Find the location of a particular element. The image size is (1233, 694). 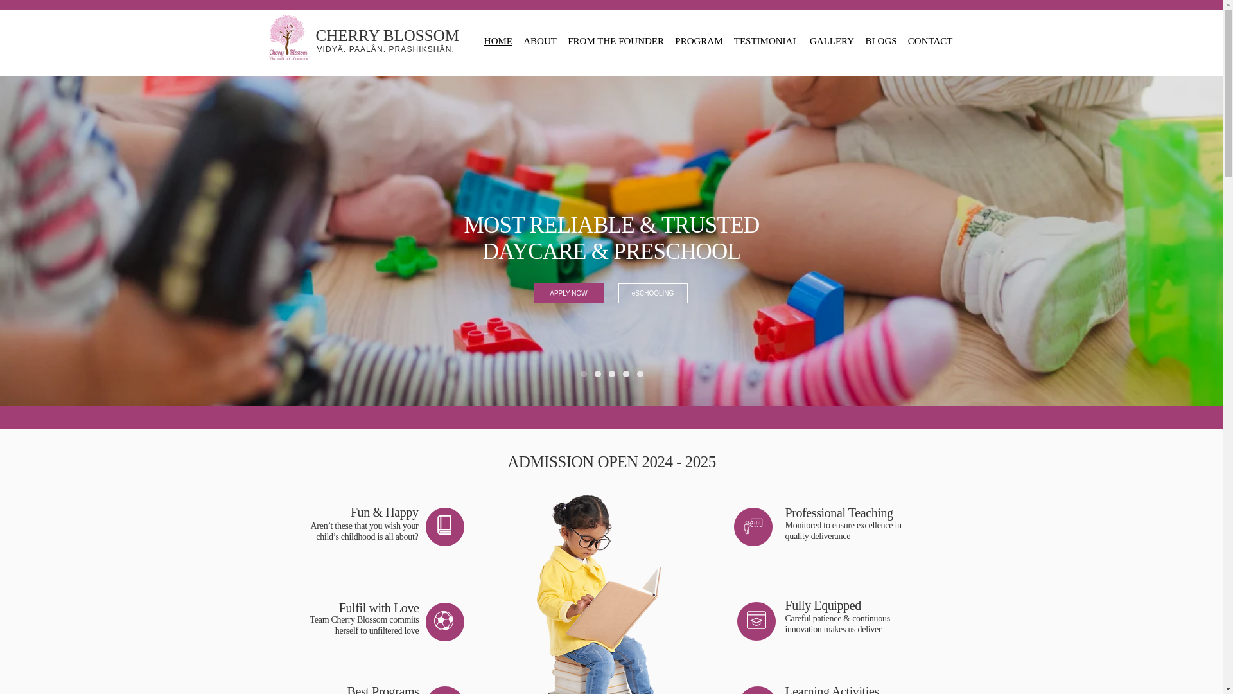

FROM THE FOUNDER is located at coordinates (614, 41).